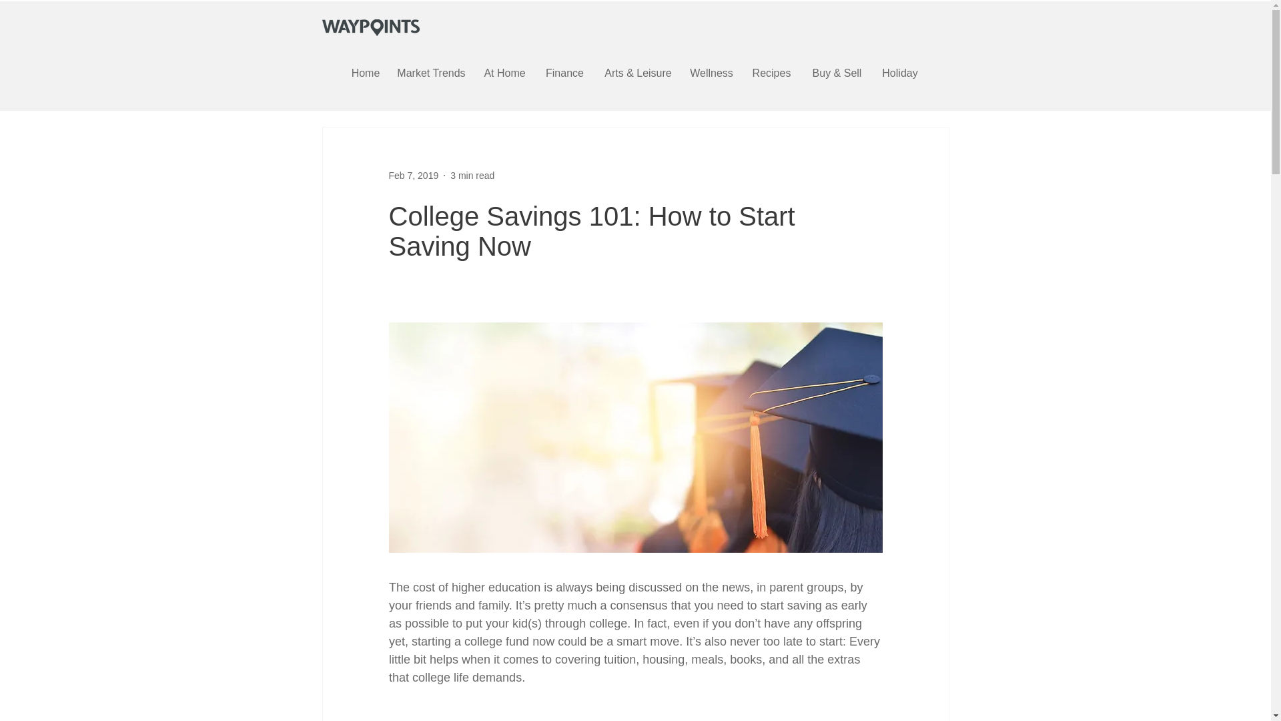  Describe the element at coordinates (771, 73) in the screenshot. I see `Recipes` at that location.